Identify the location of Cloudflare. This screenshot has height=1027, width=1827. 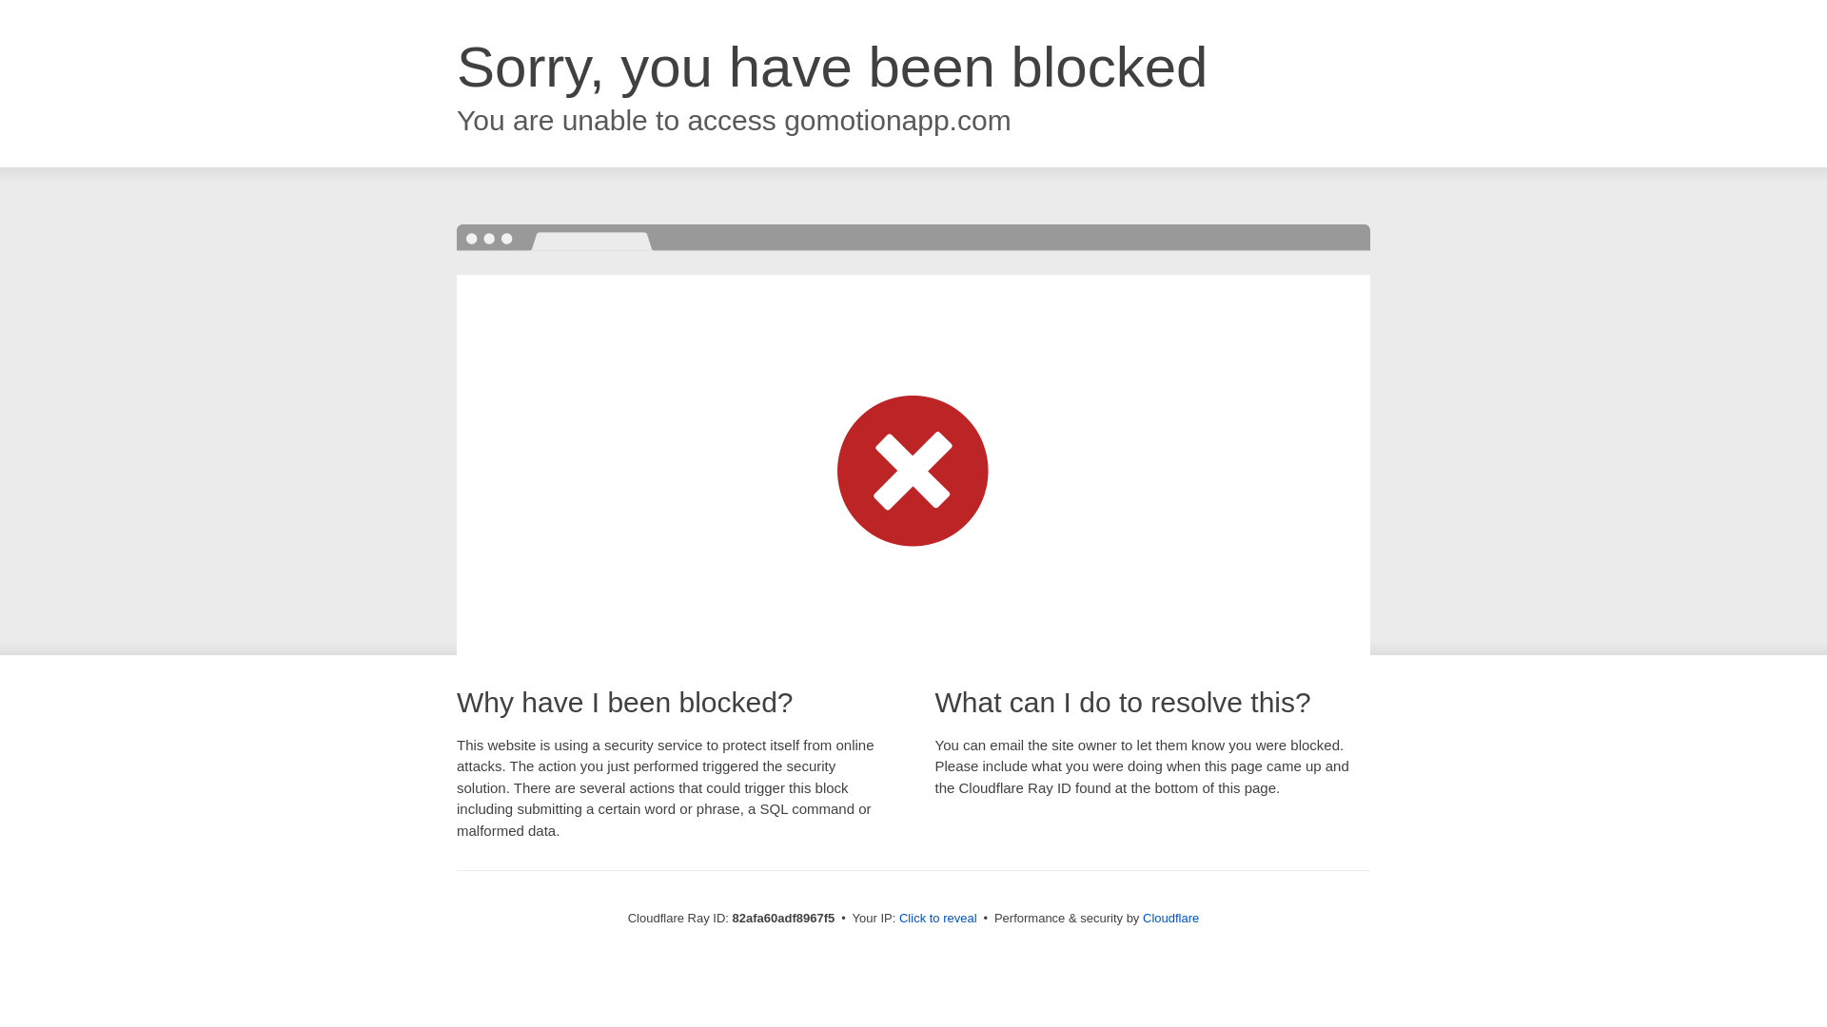
(1170, 919).